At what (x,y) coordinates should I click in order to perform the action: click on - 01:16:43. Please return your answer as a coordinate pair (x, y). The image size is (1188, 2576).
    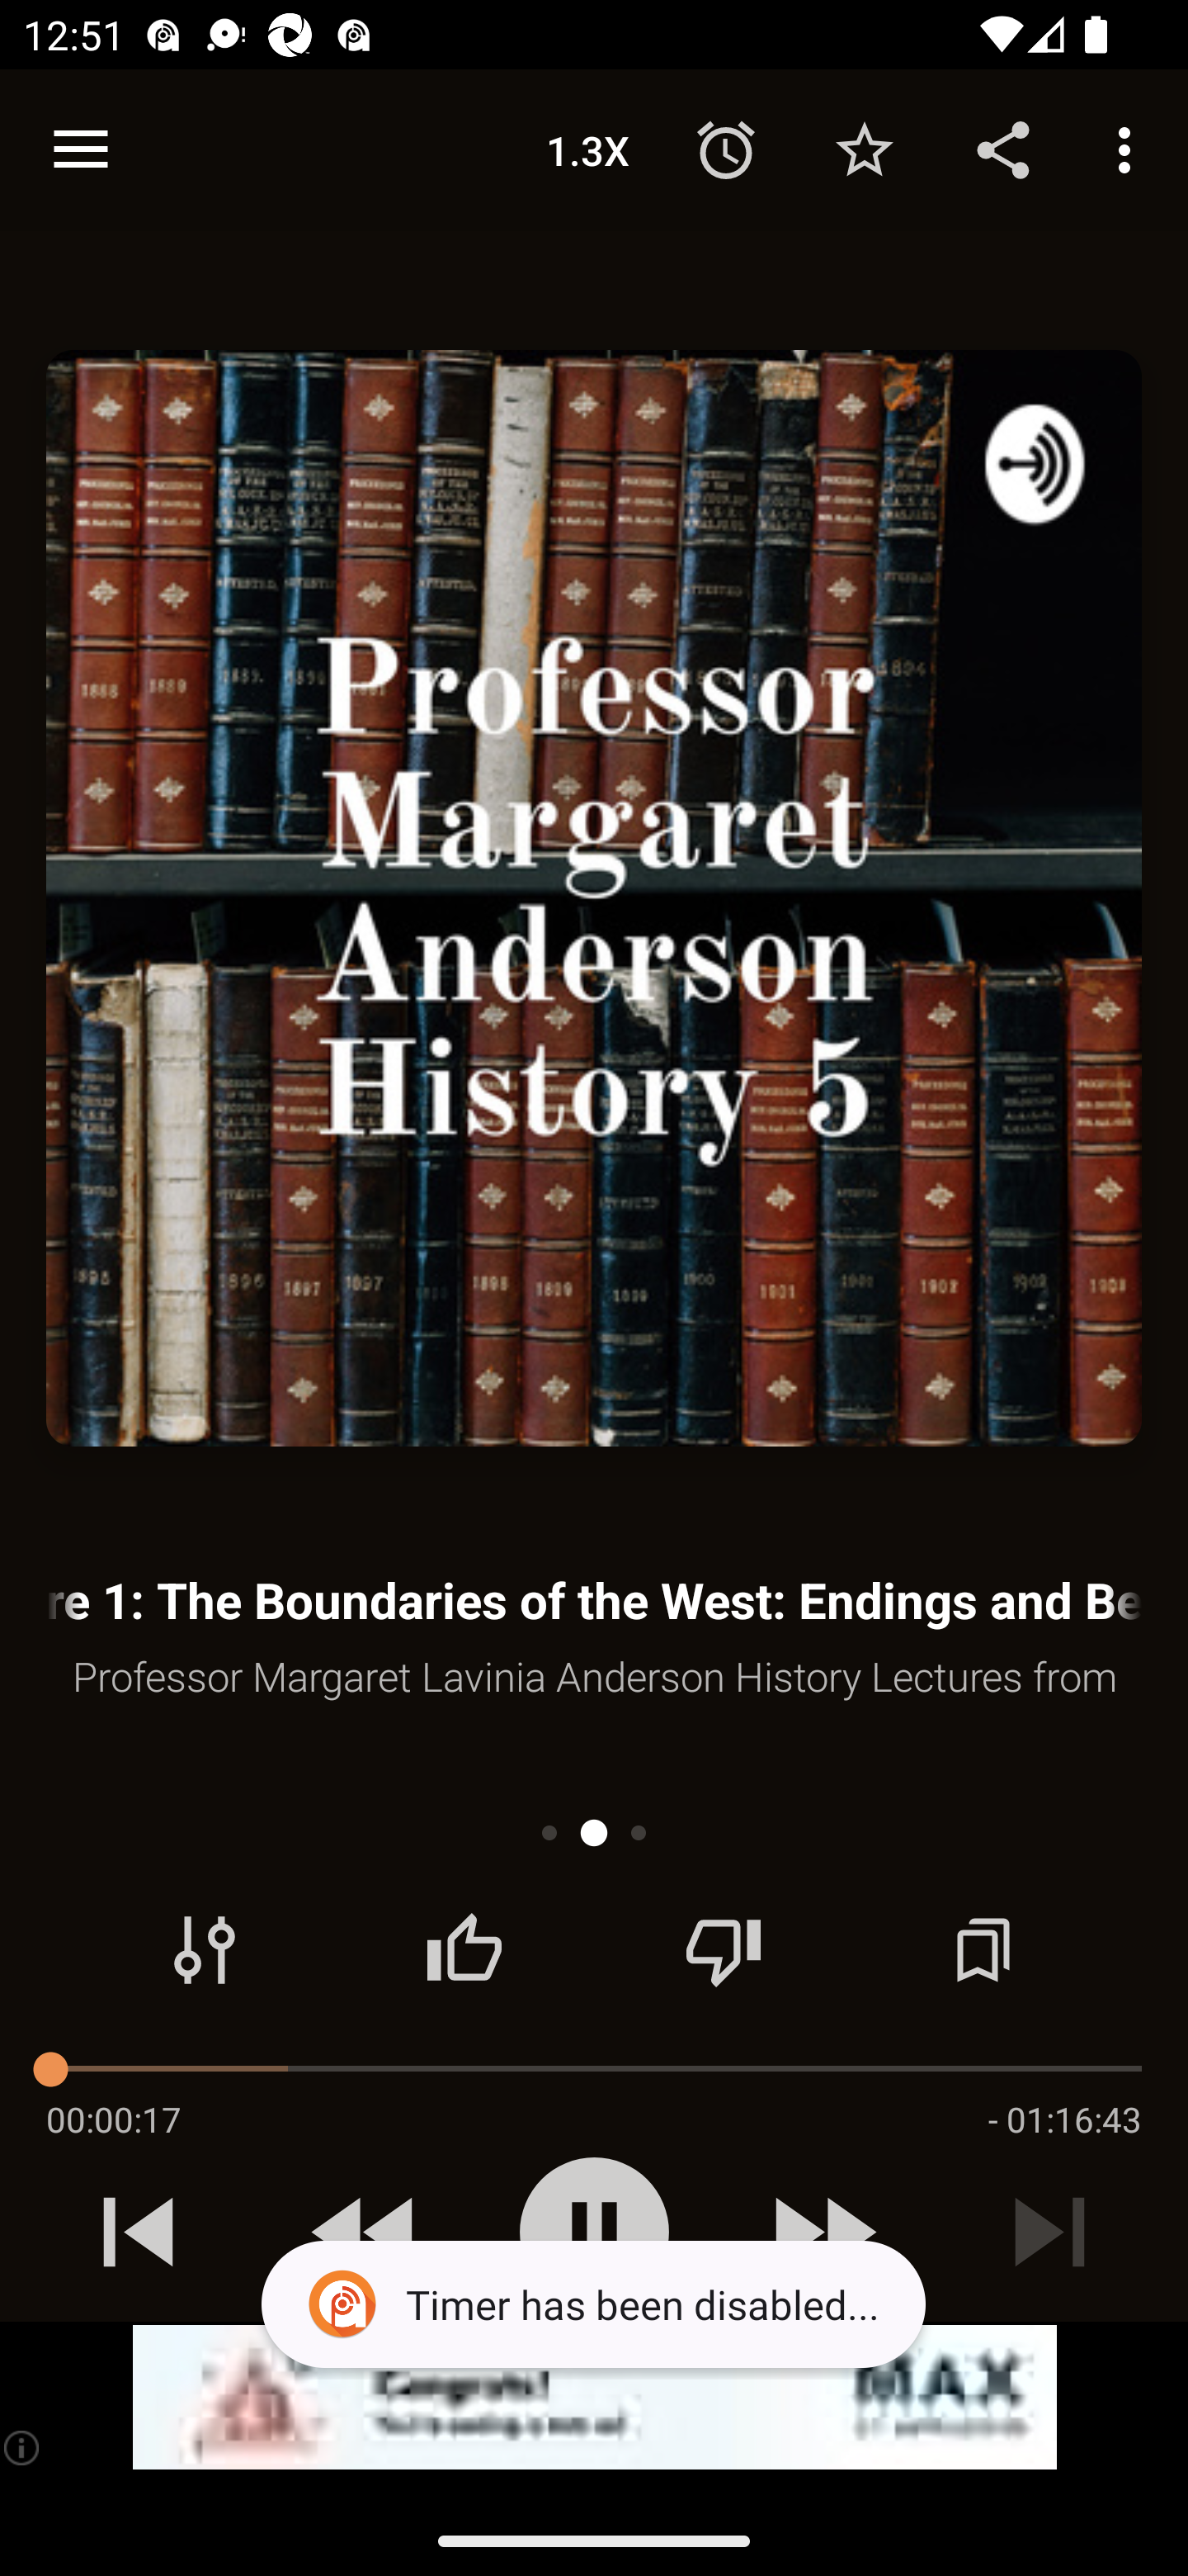
    Looking at the image, I should click on (1064, 2119).